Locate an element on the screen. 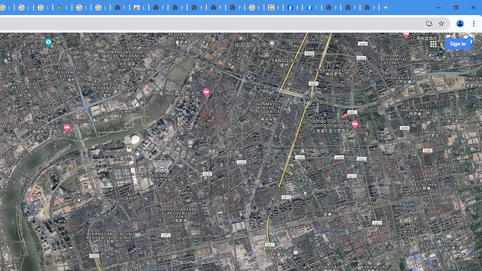 Image resolution: width=482 pixels, height=271 pixels. MILEY CYRUS. is located at coordinates (273, 8).